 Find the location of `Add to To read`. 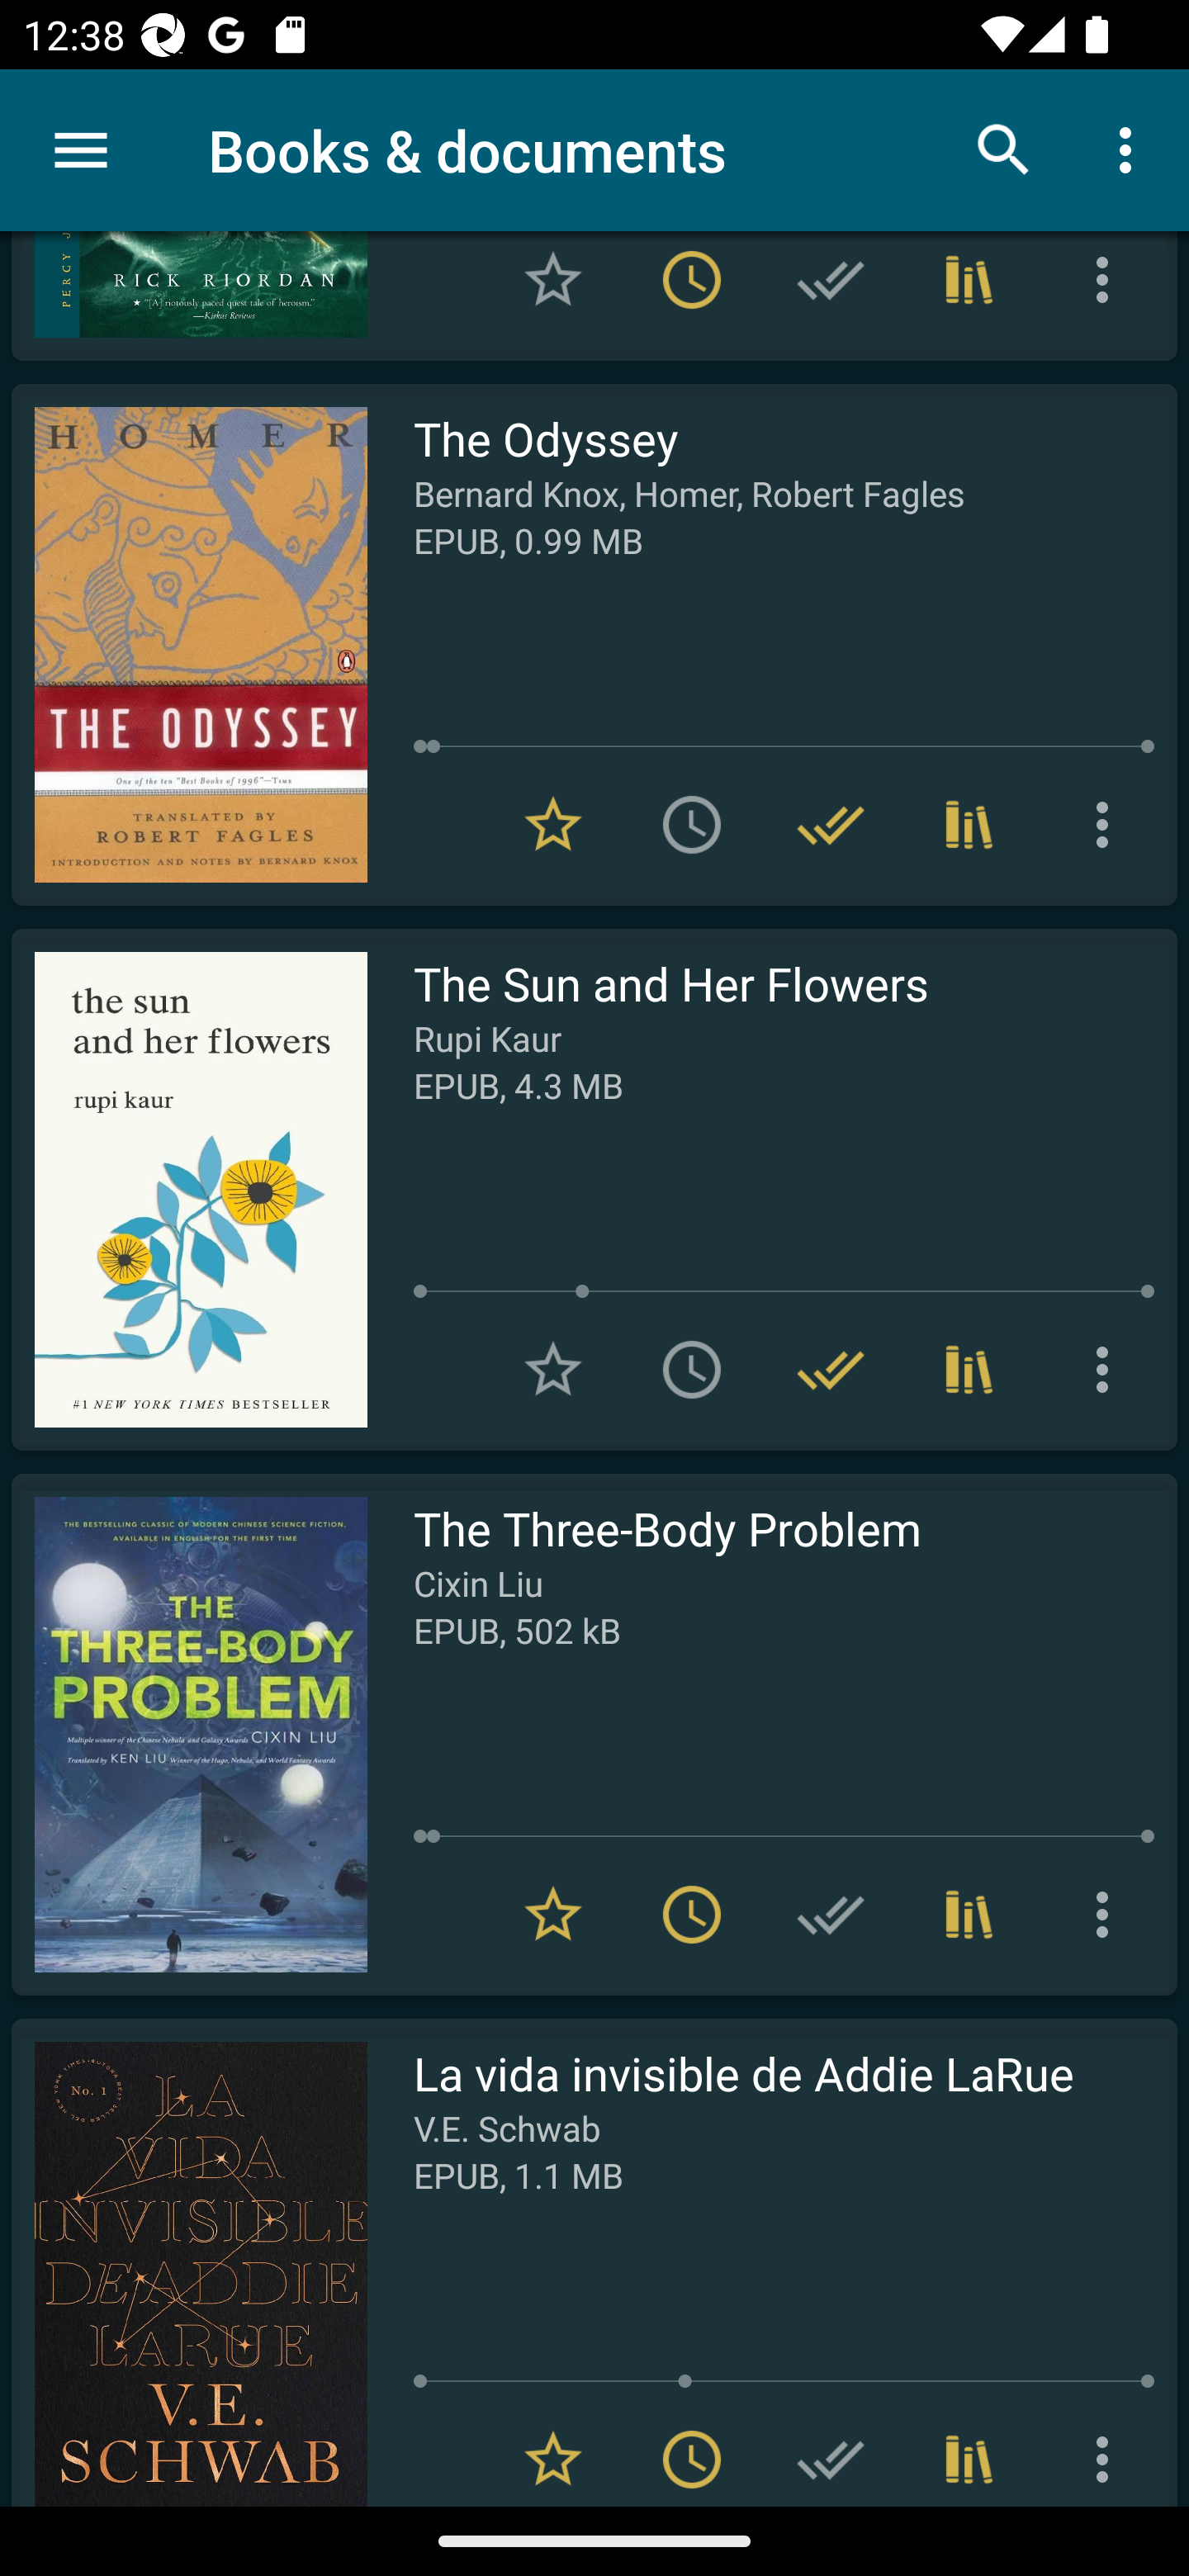

Add to To read is located at coordinates (692, 1371).